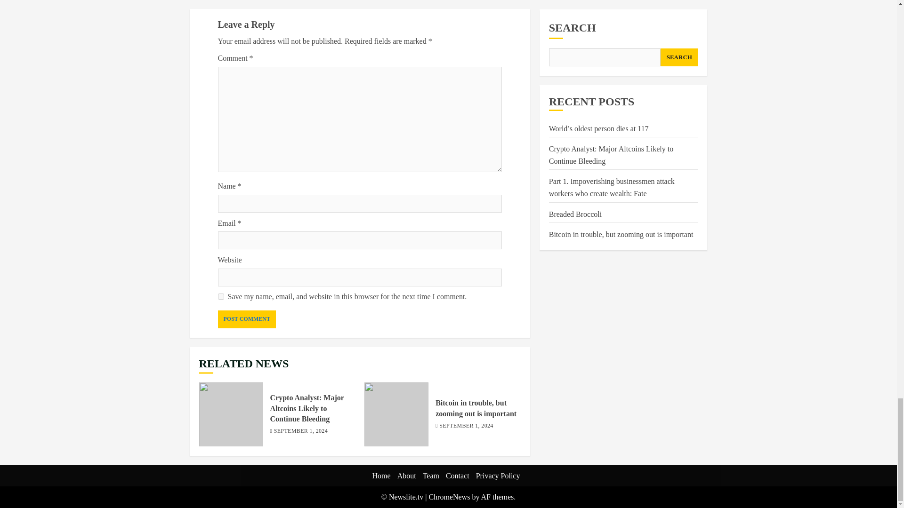 The image size is (904, 508). I want to click on SEPTEMBER 1, 2024, so click(466, 426).